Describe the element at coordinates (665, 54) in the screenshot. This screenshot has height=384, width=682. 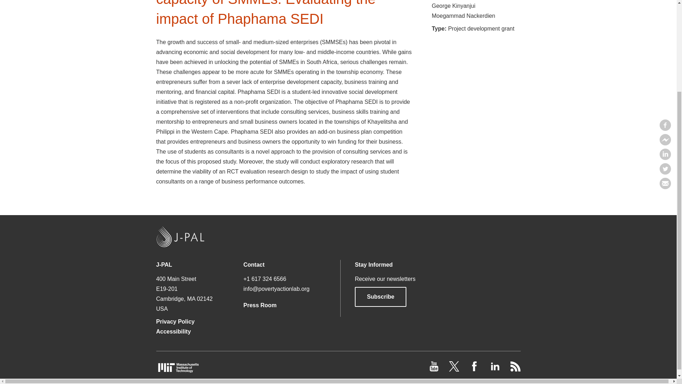
I see `Twitter` at that location.